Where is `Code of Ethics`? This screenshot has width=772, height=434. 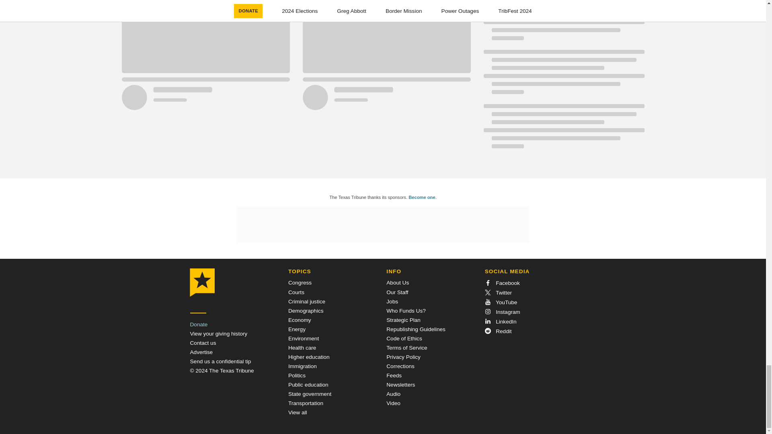
Code of Ethics is located at coordinates (404, 338).